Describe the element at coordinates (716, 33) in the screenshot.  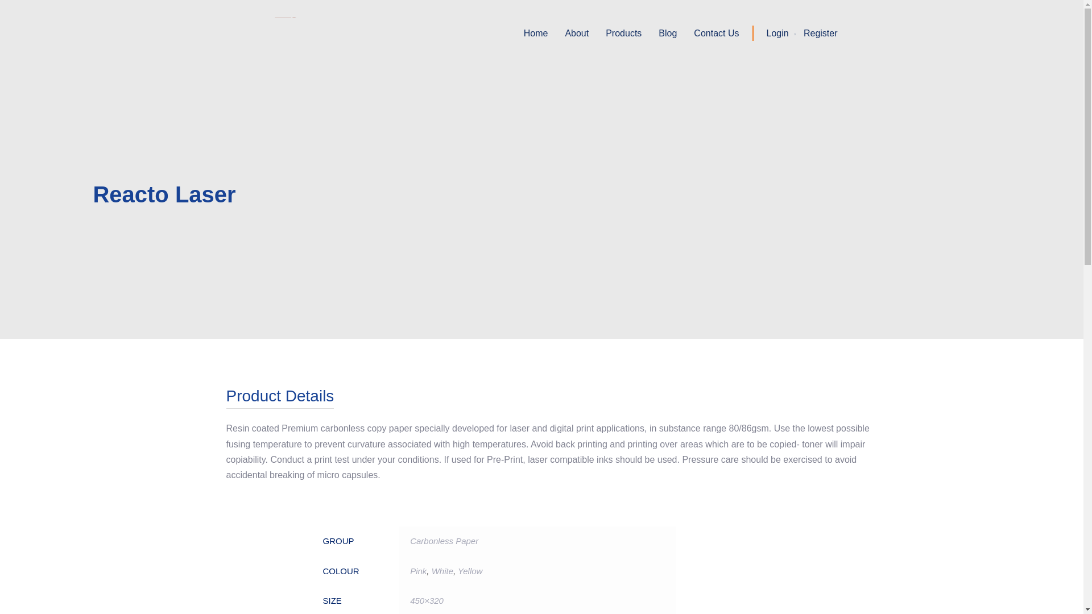
I see `Contact Us` at that location.